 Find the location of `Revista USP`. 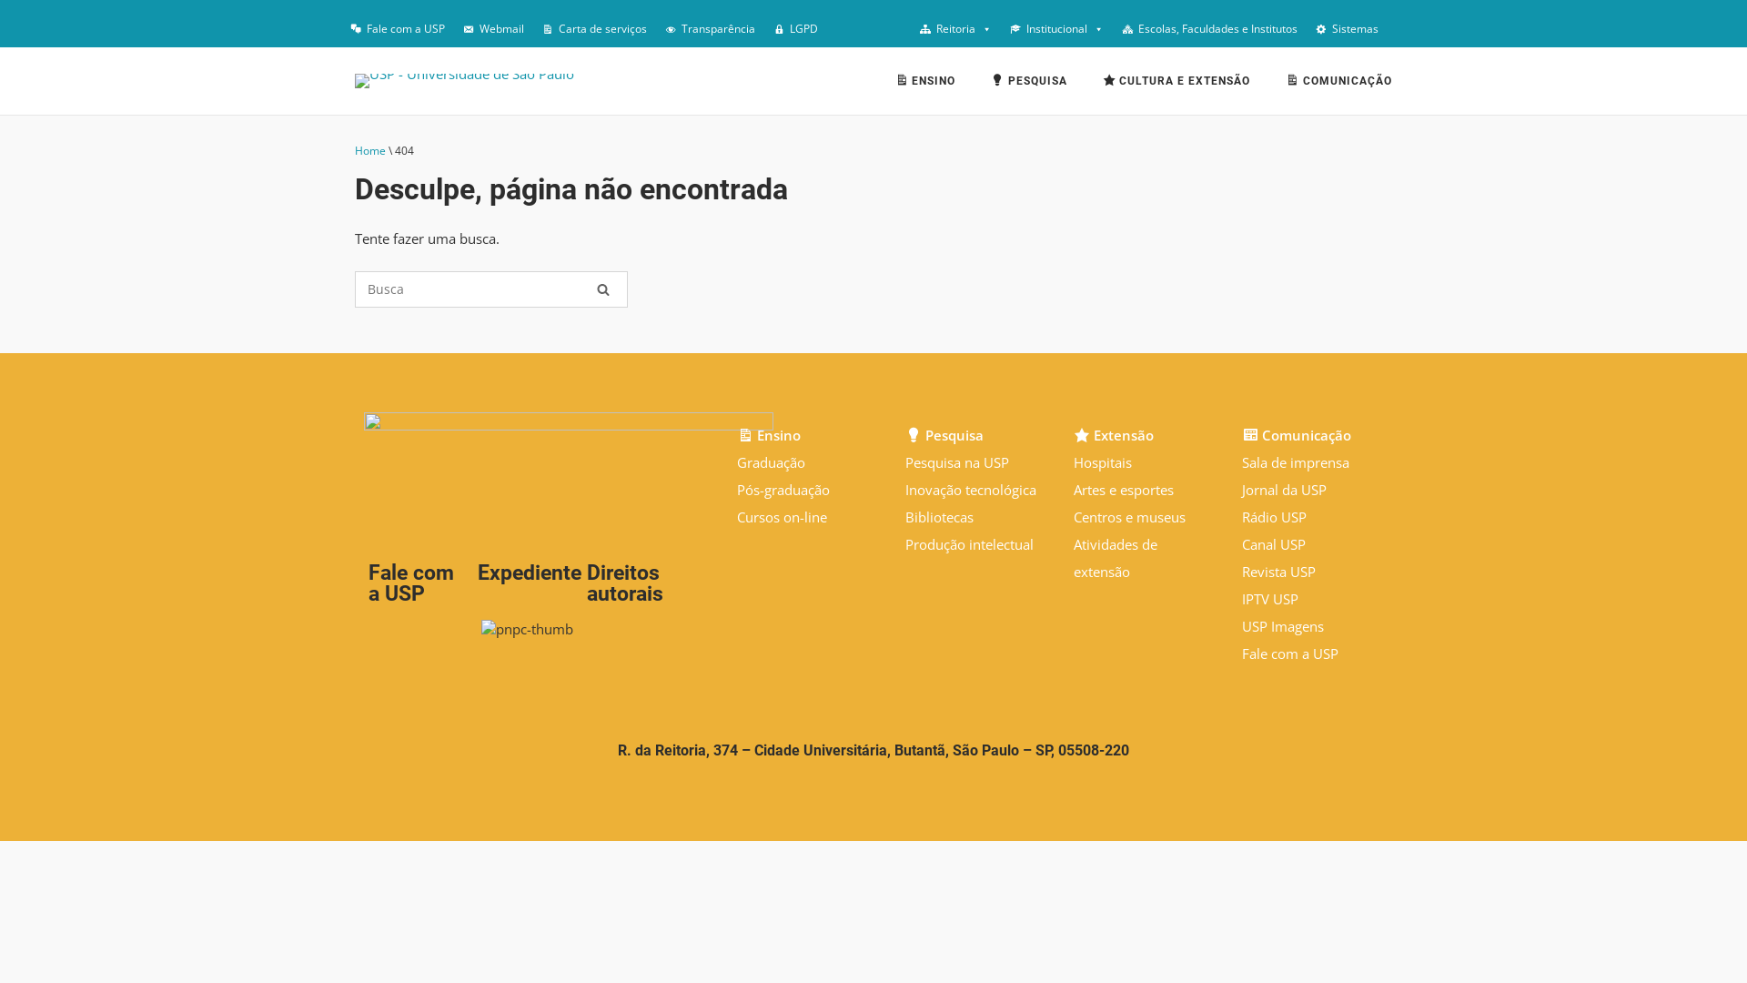

Revista USP is located at coordinates (1279, 572).